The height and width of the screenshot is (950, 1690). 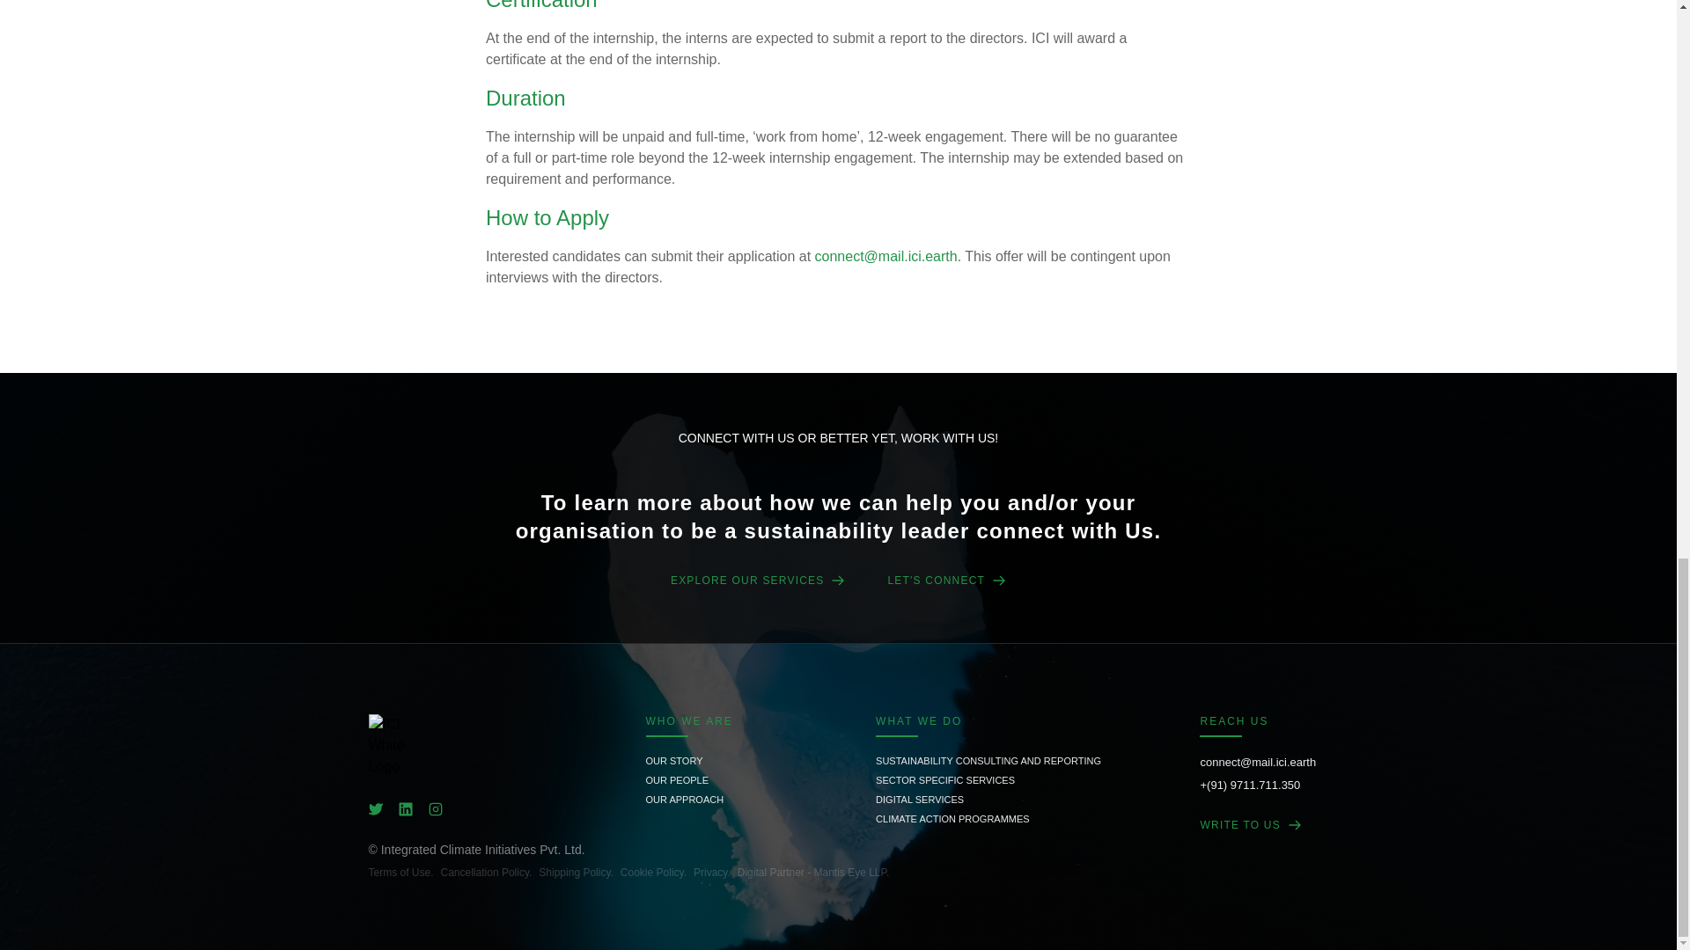 What do you see at coordinates (988, 818) in the screenshot?
I see `CLIMATE ACTION PROGRAMMES` at bounding box center [988, 818].